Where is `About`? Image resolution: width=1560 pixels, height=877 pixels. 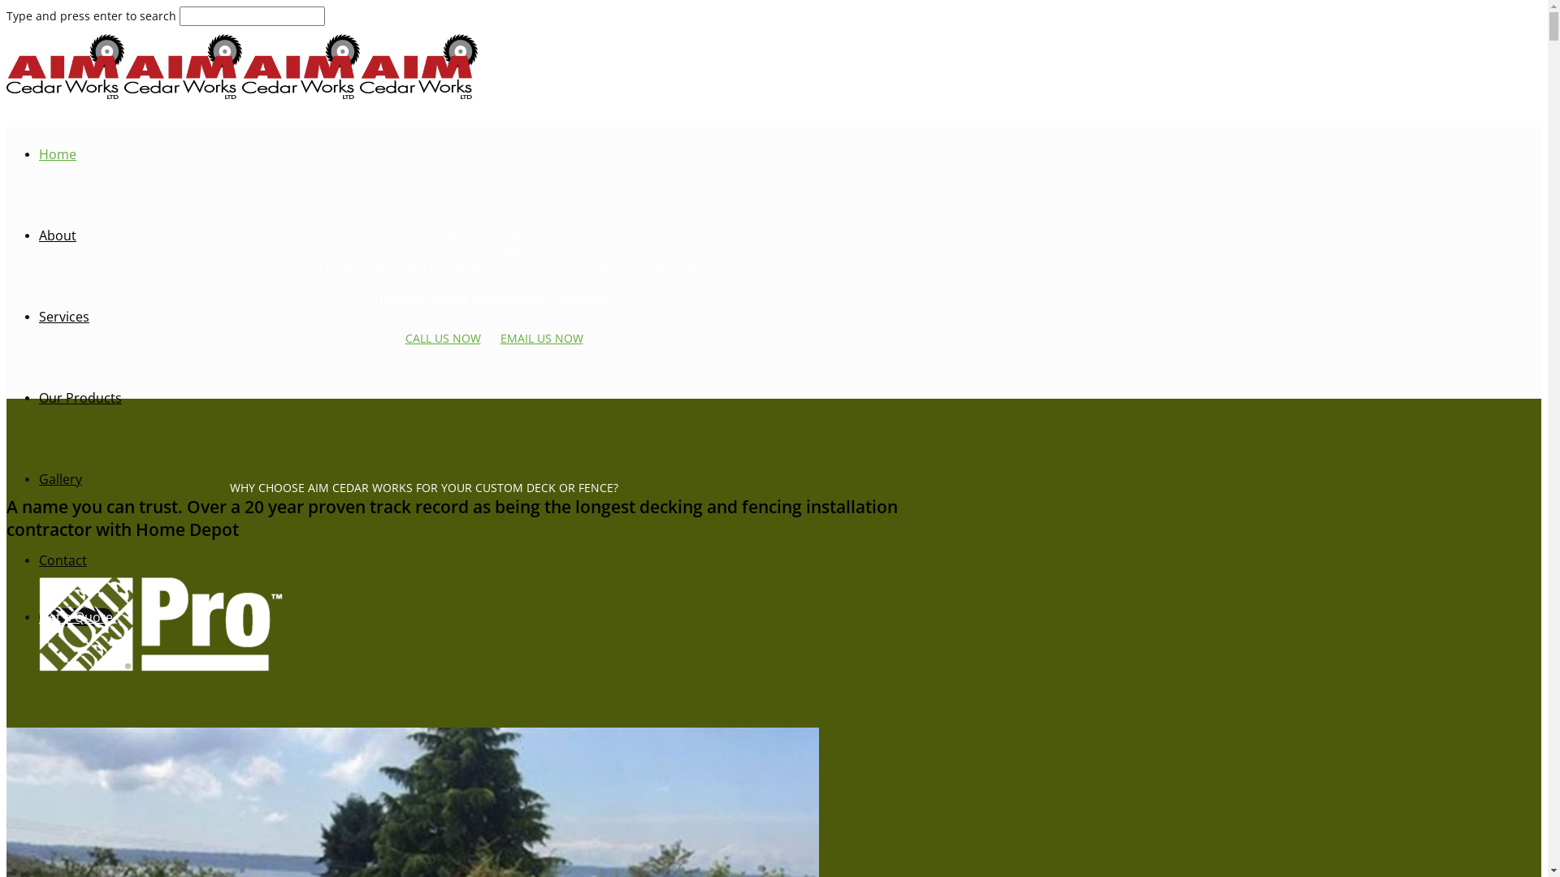 About is located at coordinates (58, 235).